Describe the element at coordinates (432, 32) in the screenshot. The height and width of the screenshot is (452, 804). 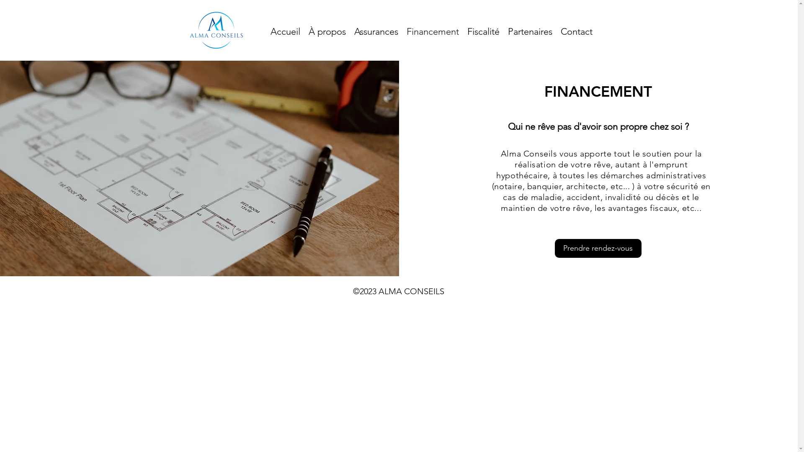
I see `Financement` at that location.